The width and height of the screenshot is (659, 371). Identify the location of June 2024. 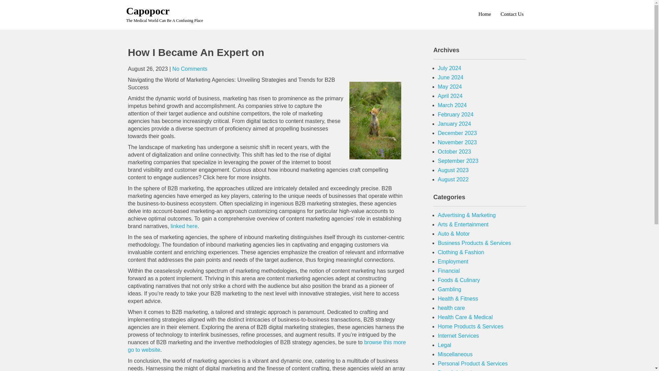
(451, 78).